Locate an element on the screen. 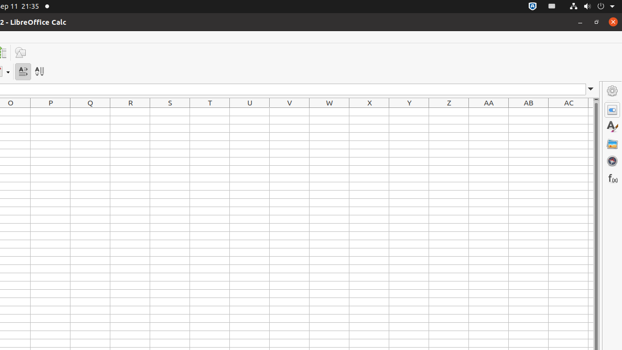 This screenshot has height=350, width=622. P1 is located at coordinates (51, 112).